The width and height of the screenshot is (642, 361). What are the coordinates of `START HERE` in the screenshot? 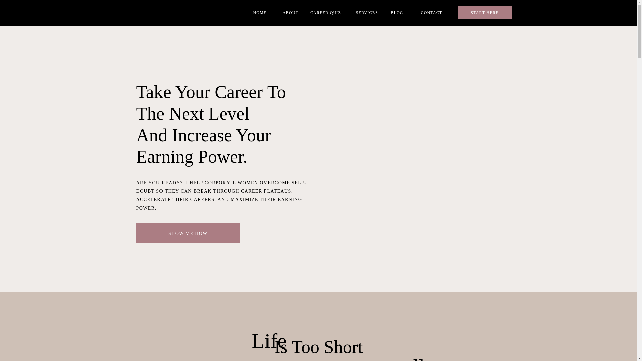 It's located at (485, 14).